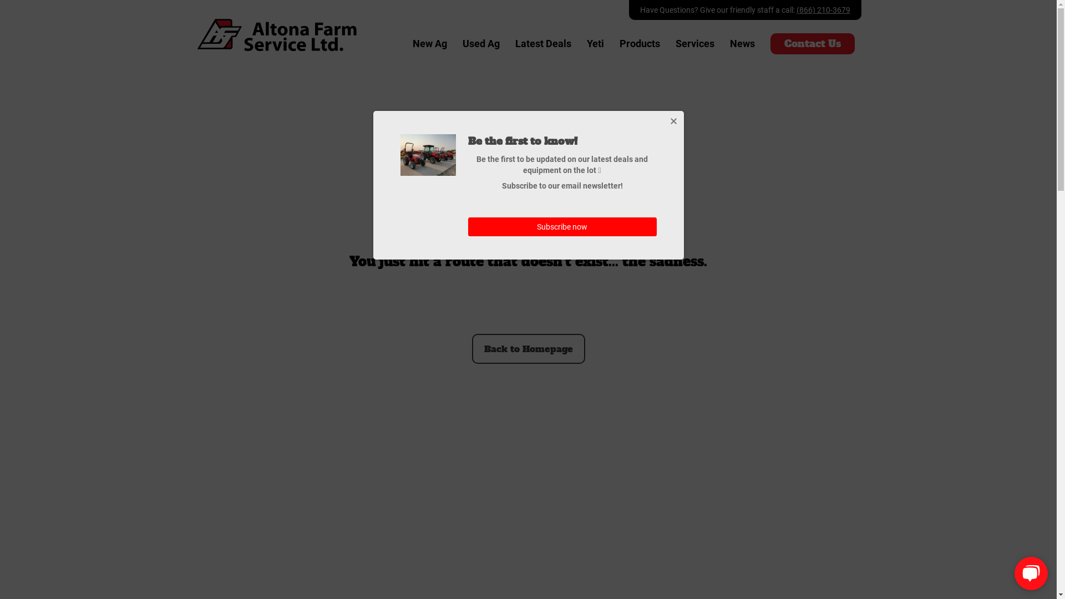  Describe the element at coordinates (639, 44) in the screenshot. I see `Products` at that location.